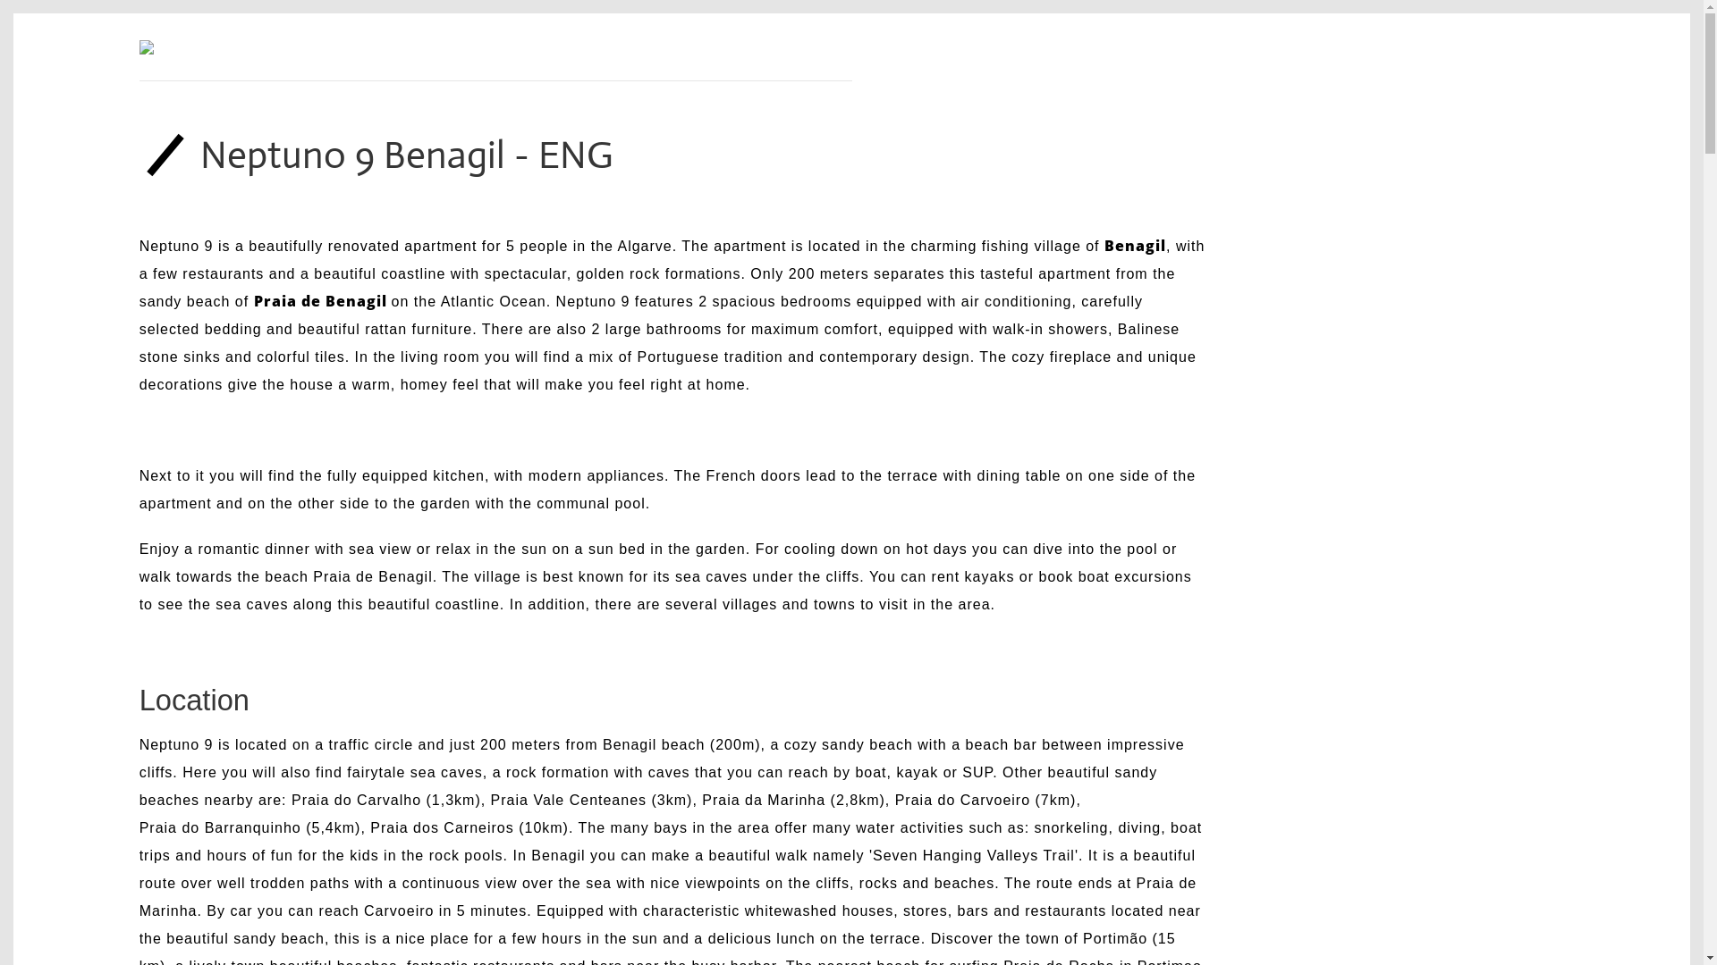  I want to click on Benagil beach , so click(656, 745).